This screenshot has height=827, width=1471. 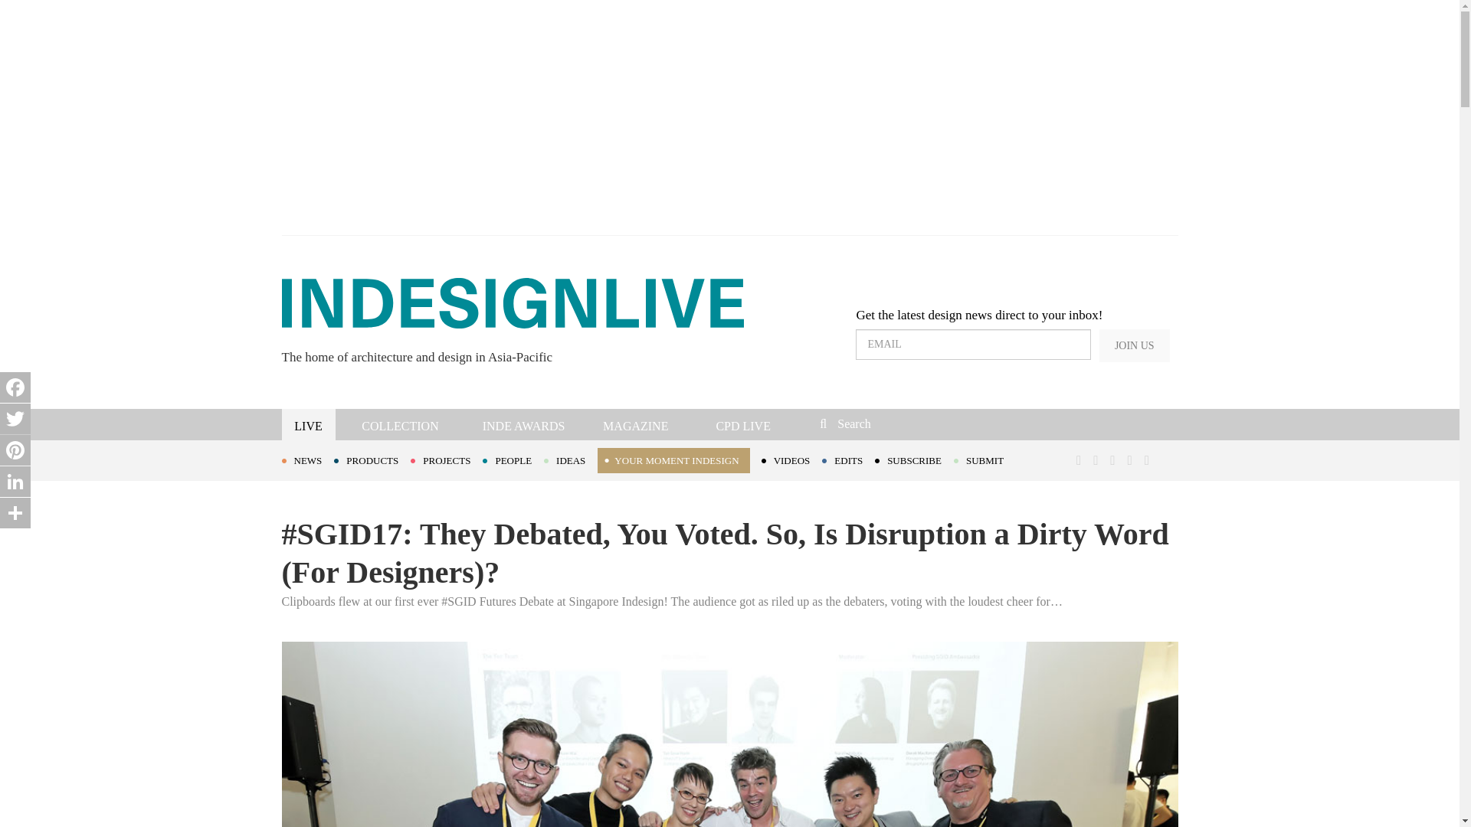 What do you see at coordinates (570, 459) in the screenshot?
I see `IDEAS` at bounding box center [570, 459].